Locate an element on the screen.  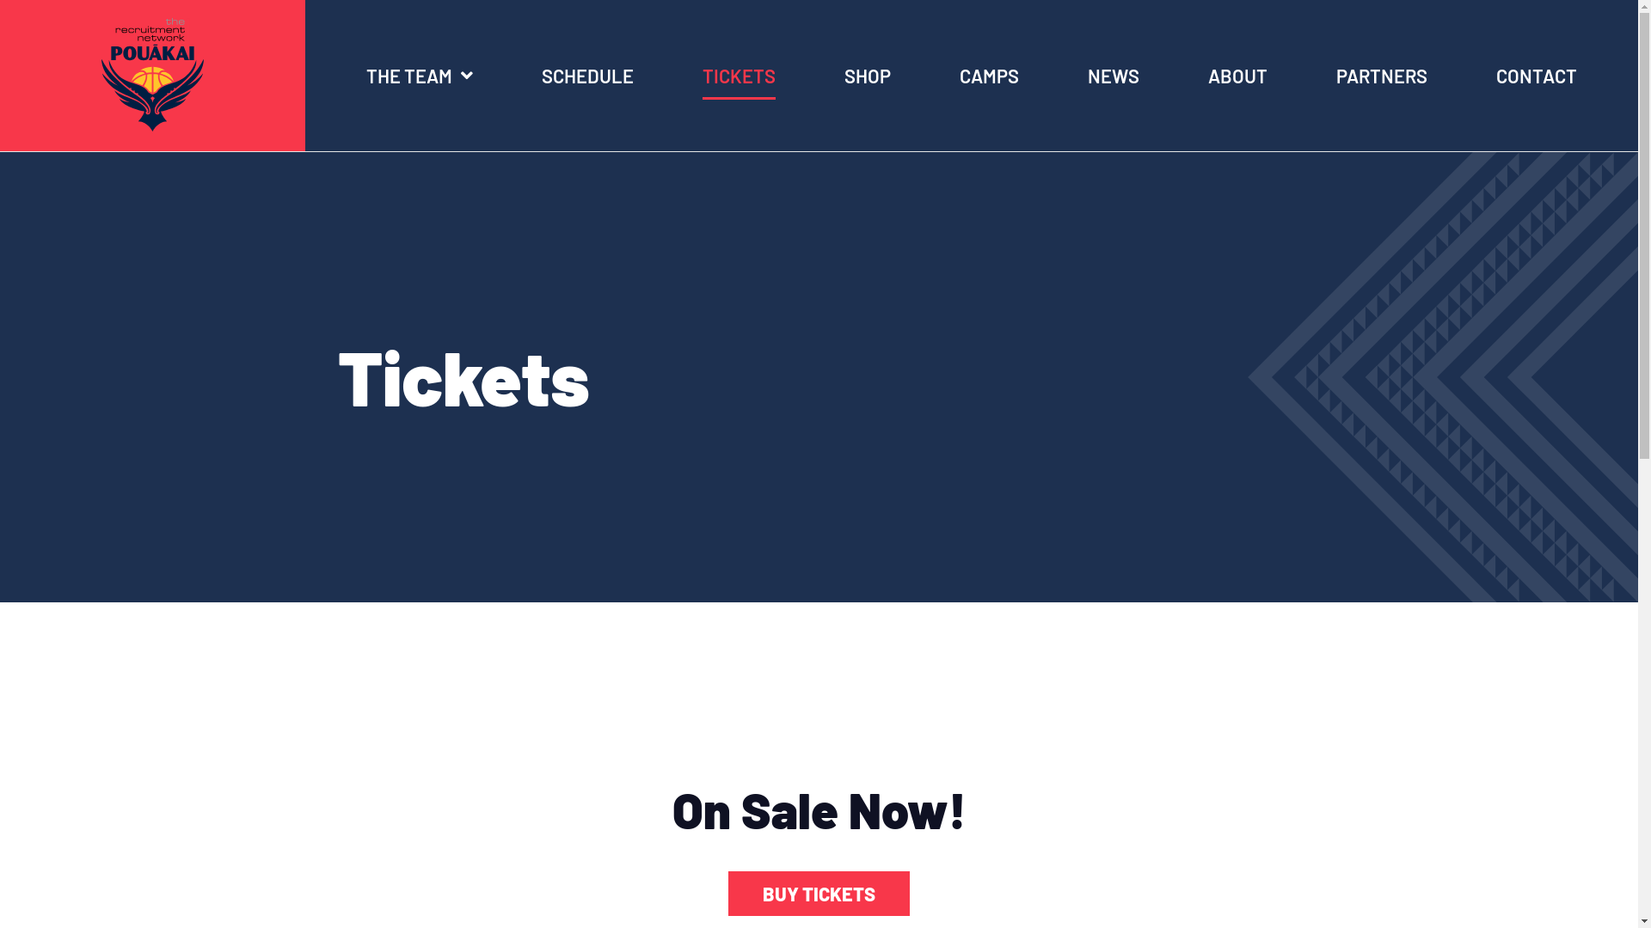
ABOUT is located at coordinates (1238, 76).